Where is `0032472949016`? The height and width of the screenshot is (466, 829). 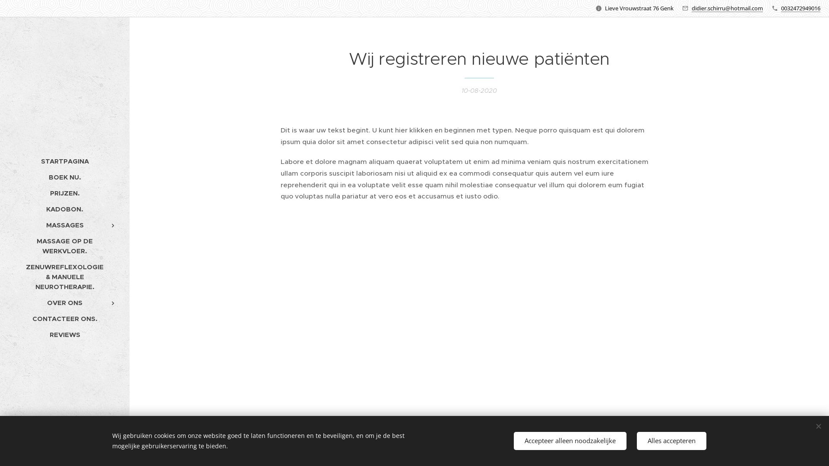 0032472949016 is located at coordinates (801, 8).